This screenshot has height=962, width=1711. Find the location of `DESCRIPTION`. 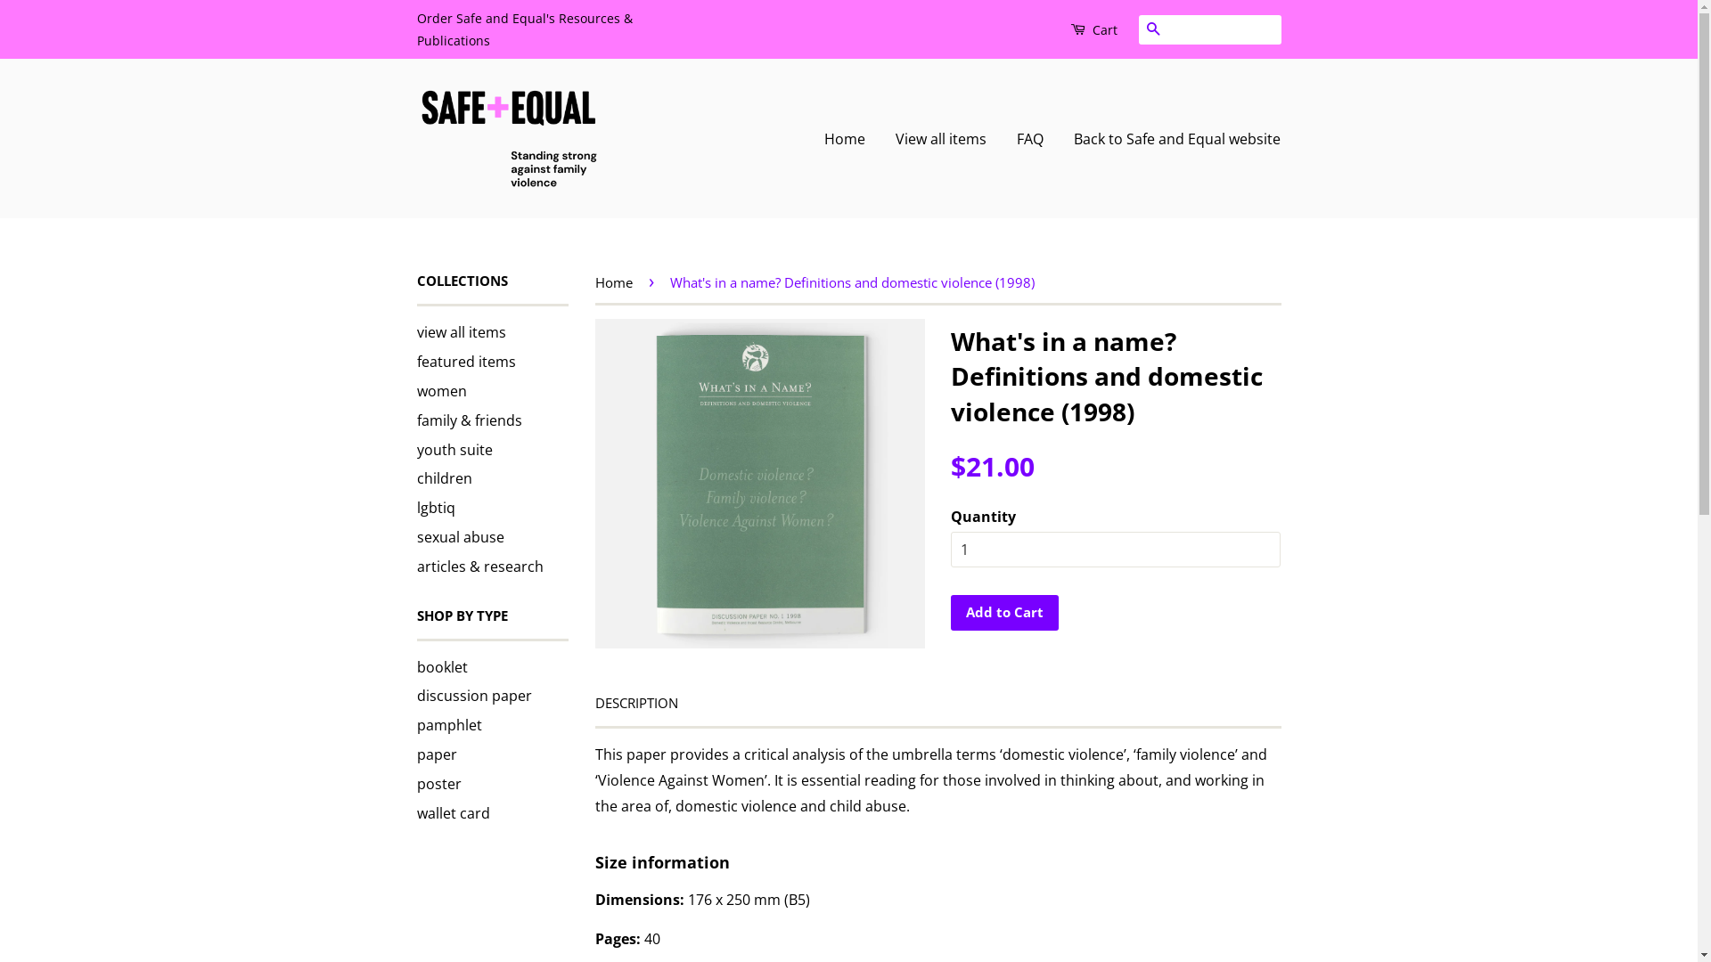

DESCRIPTION is located at coordinates (636, 704).